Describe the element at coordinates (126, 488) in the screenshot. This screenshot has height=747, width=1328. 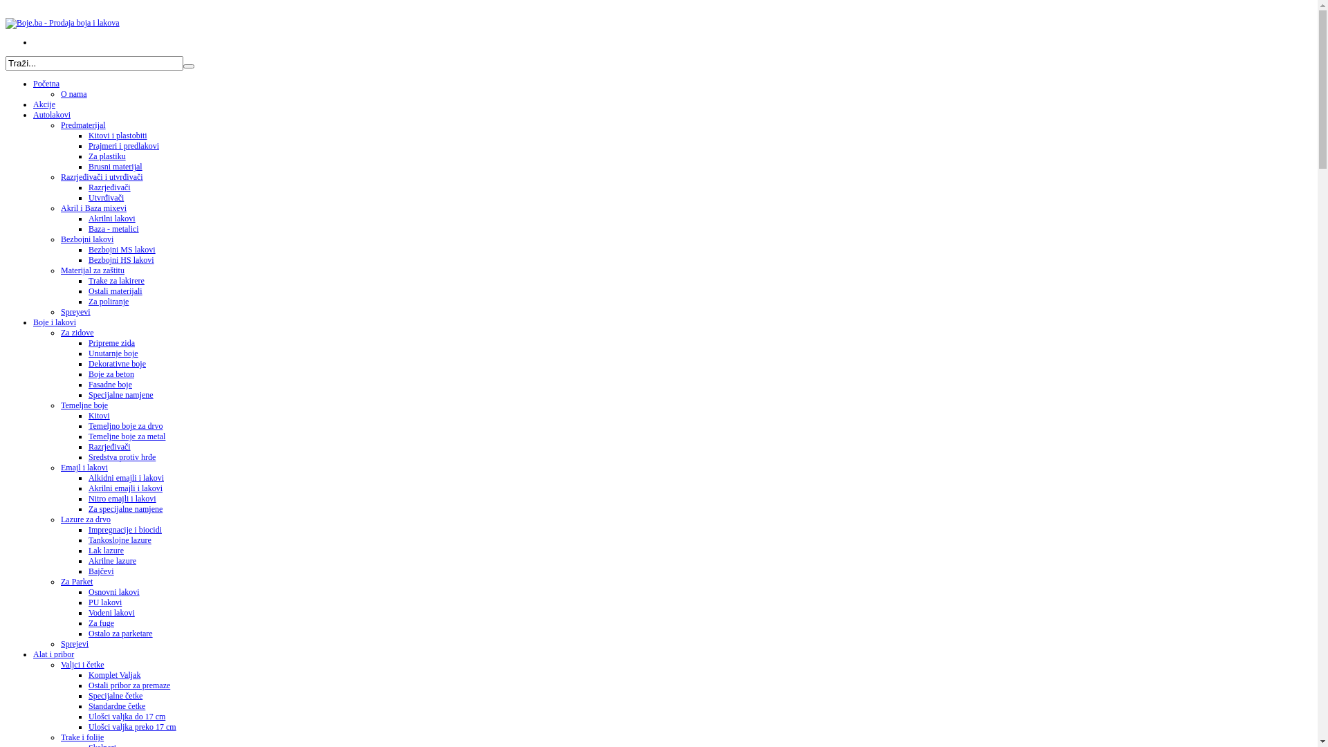
I see `Akrilni emajli i lakovi` at that location.